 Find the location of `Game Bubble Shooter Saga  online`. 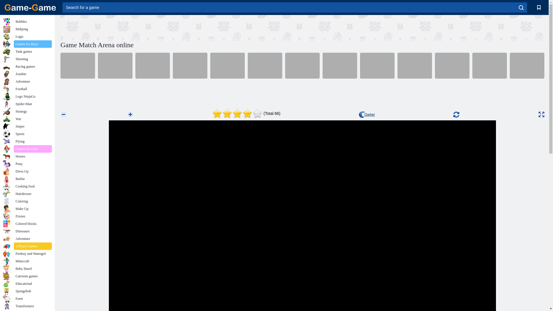

Game Bubble Shooter Saga  online is located at coordinates (153, 66).